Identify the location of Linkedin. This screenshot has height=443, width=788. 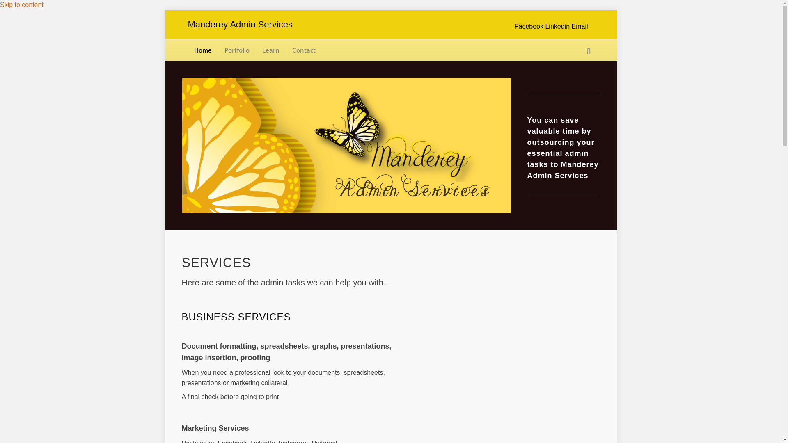
(558, 26).